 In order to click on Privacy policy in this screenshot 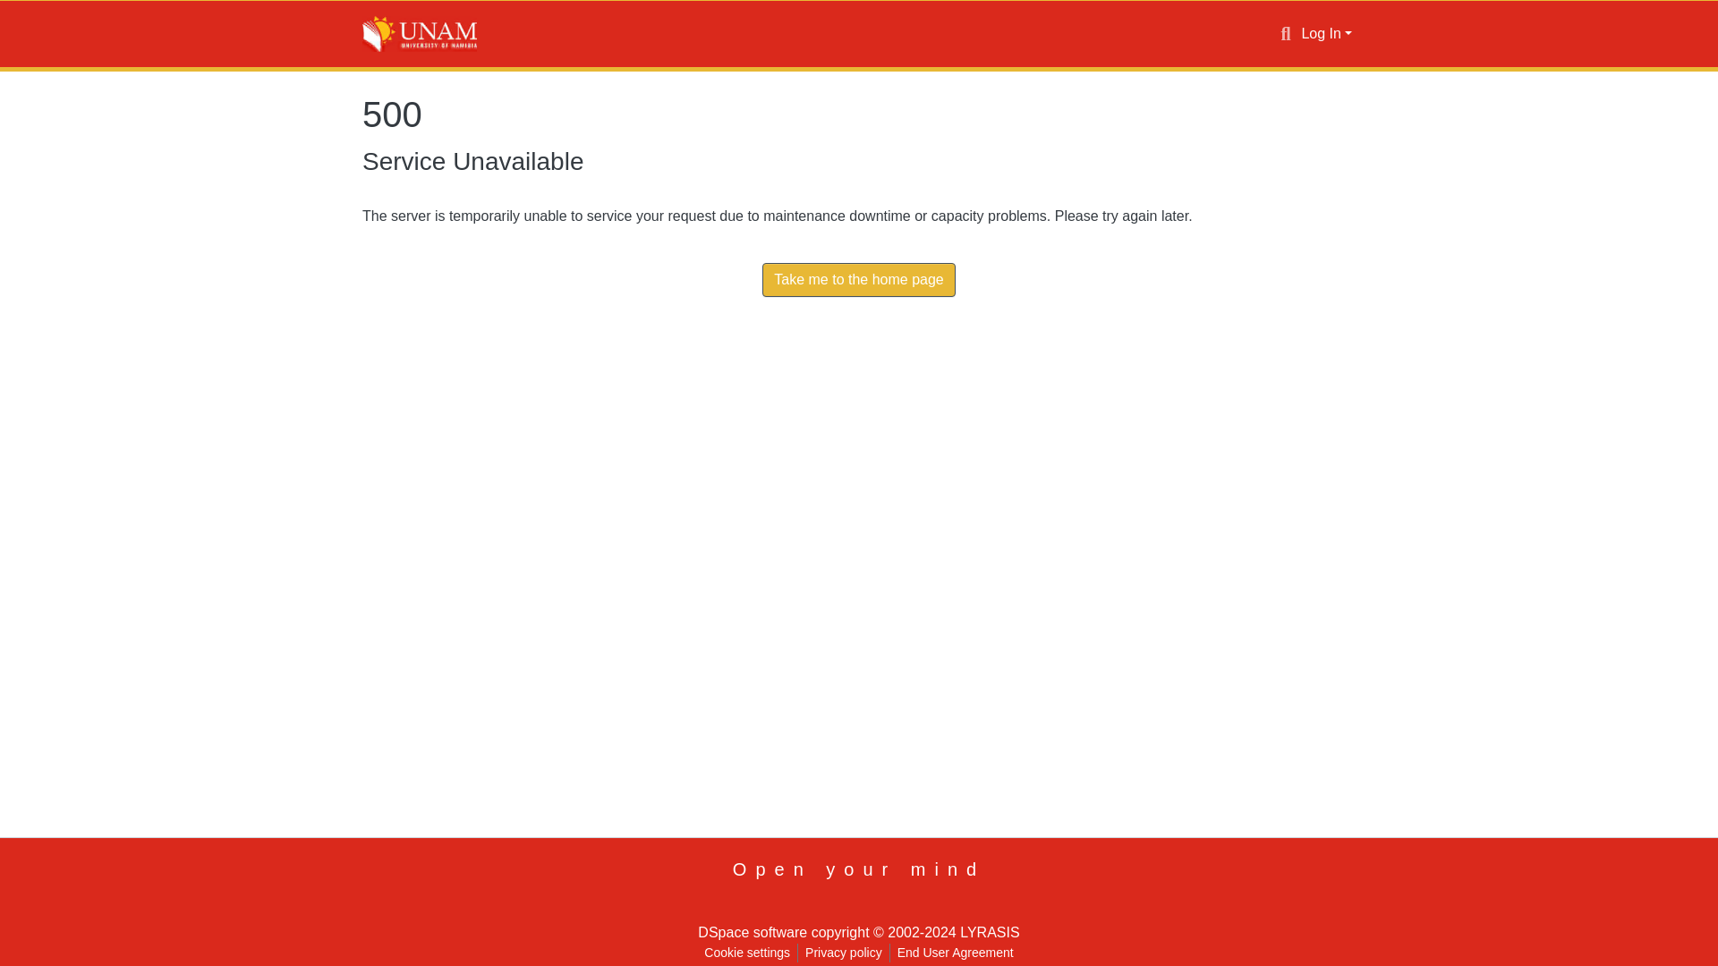, I will do `click(844, 953)`.